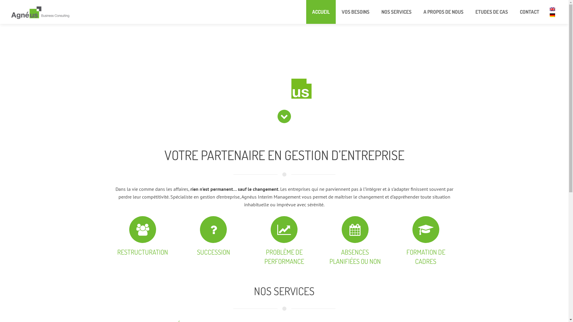 The height and width of the screenshot is (322, 573). What do you see at coordinates (307, 311) in the screenshot?
I see `NETmanage` at bounding box center [307, 311].